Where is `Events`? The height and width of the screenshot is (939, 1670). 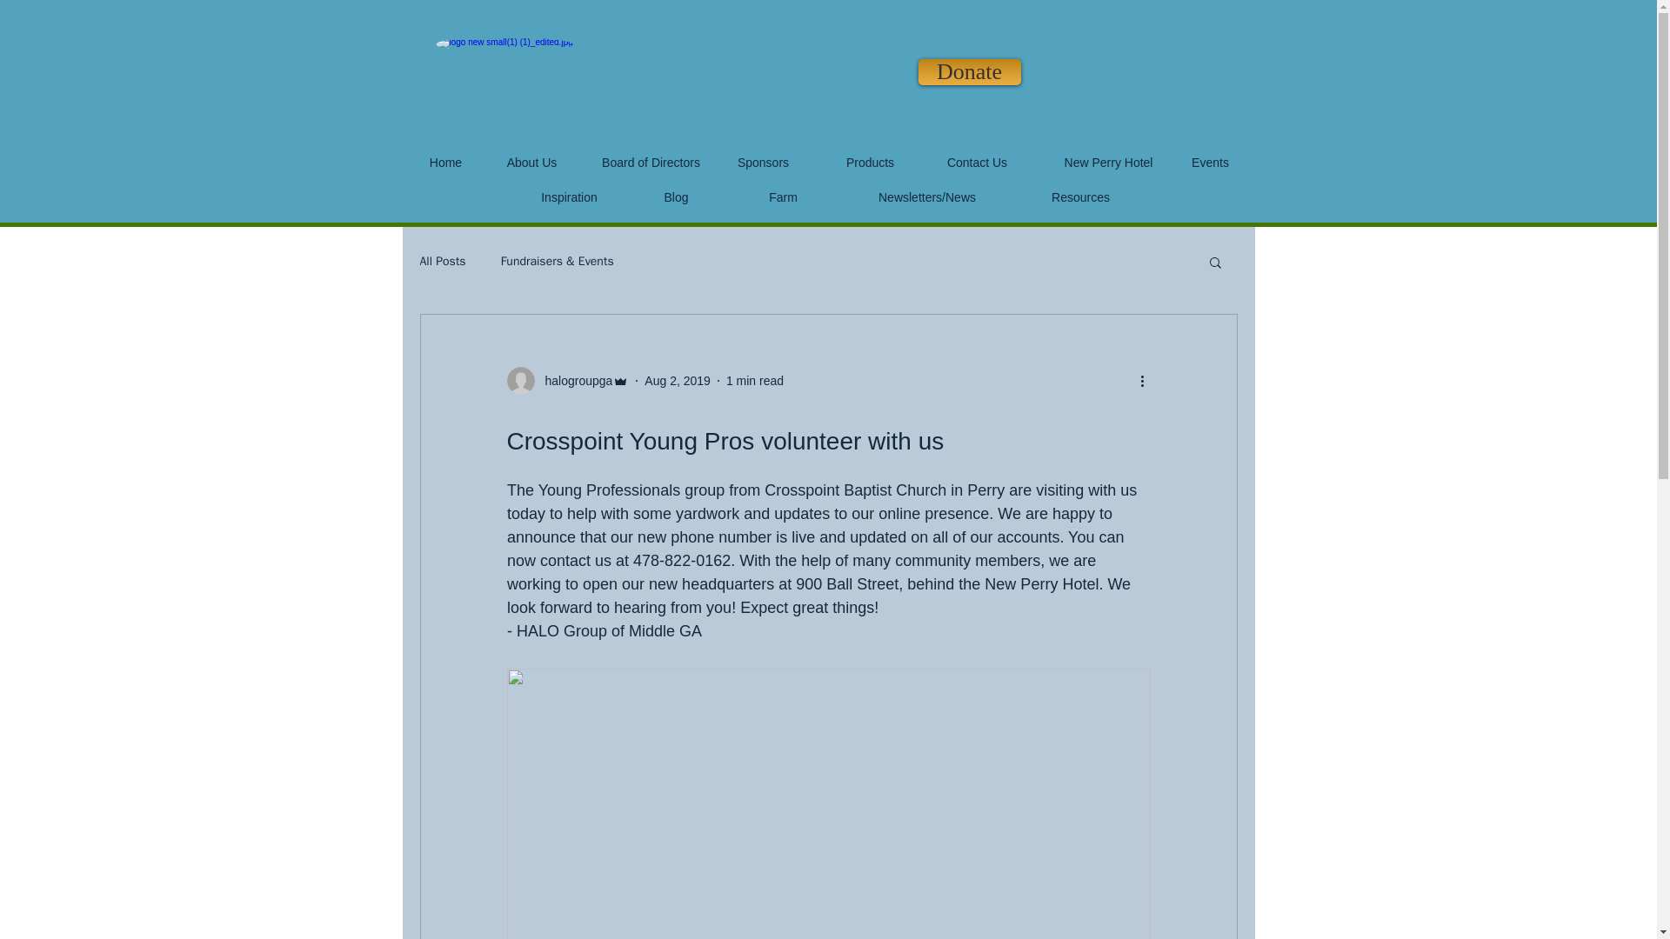 Events is located at coordinates (1211, 163).